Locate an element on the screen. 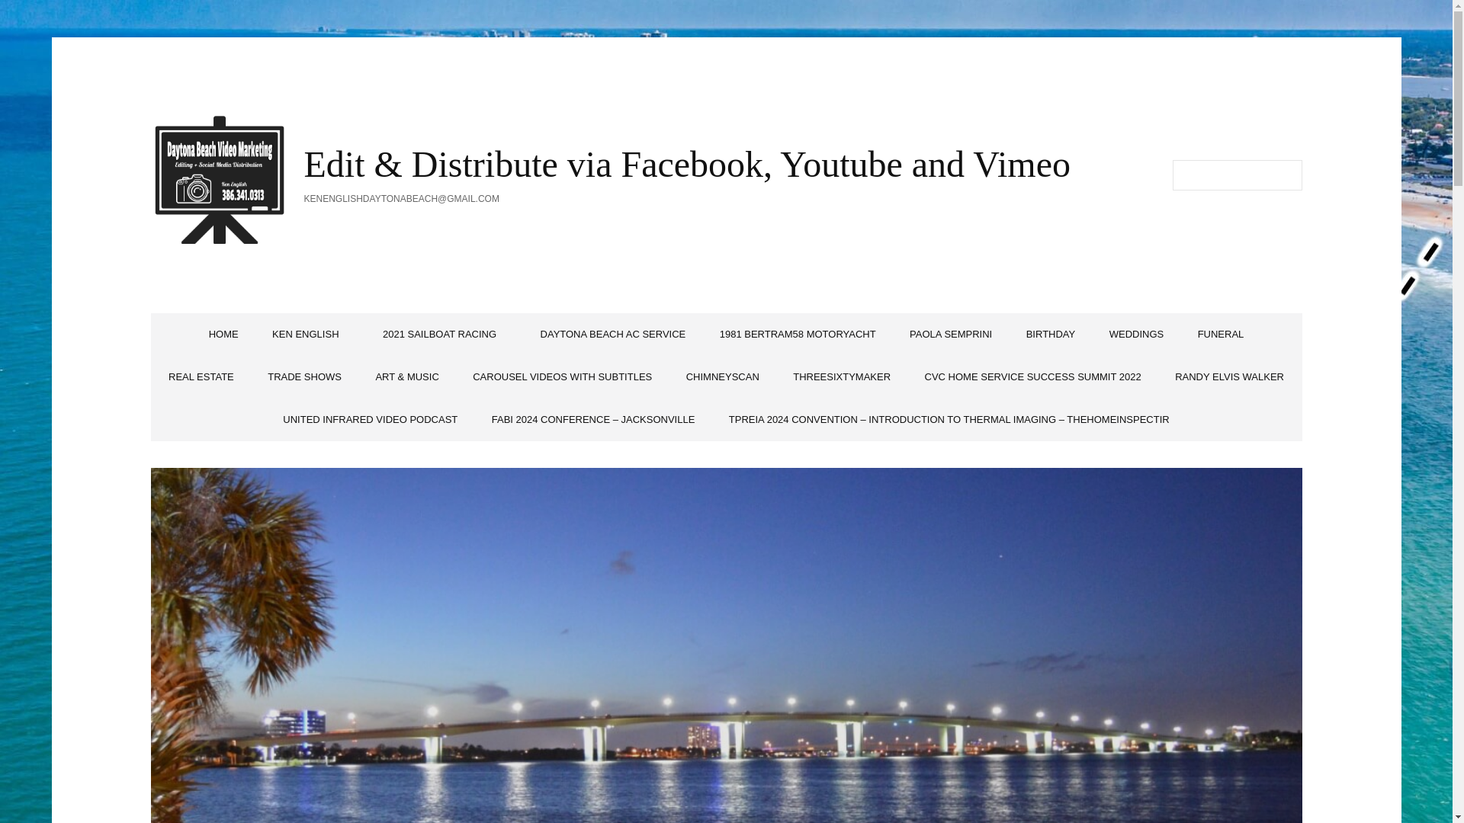 This screenshot has width=1464, height=823. SEARCH is located at coordinates (1286, 175).